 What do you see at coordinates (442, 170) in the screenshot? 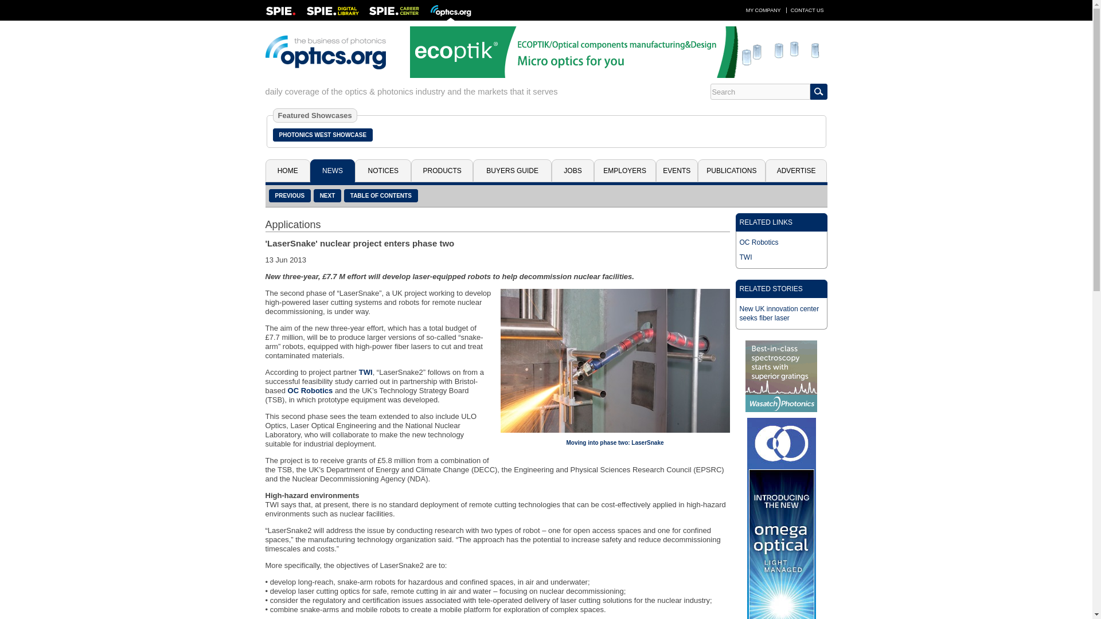
I see `PRODUCTS` at bounding box center [442, 170].